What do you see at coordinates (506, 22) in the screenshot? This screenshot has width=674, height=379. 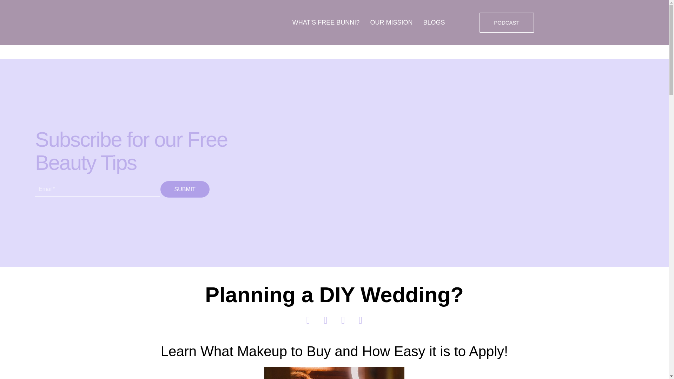 I see `PODCAST` at bounding box center [506, 22].